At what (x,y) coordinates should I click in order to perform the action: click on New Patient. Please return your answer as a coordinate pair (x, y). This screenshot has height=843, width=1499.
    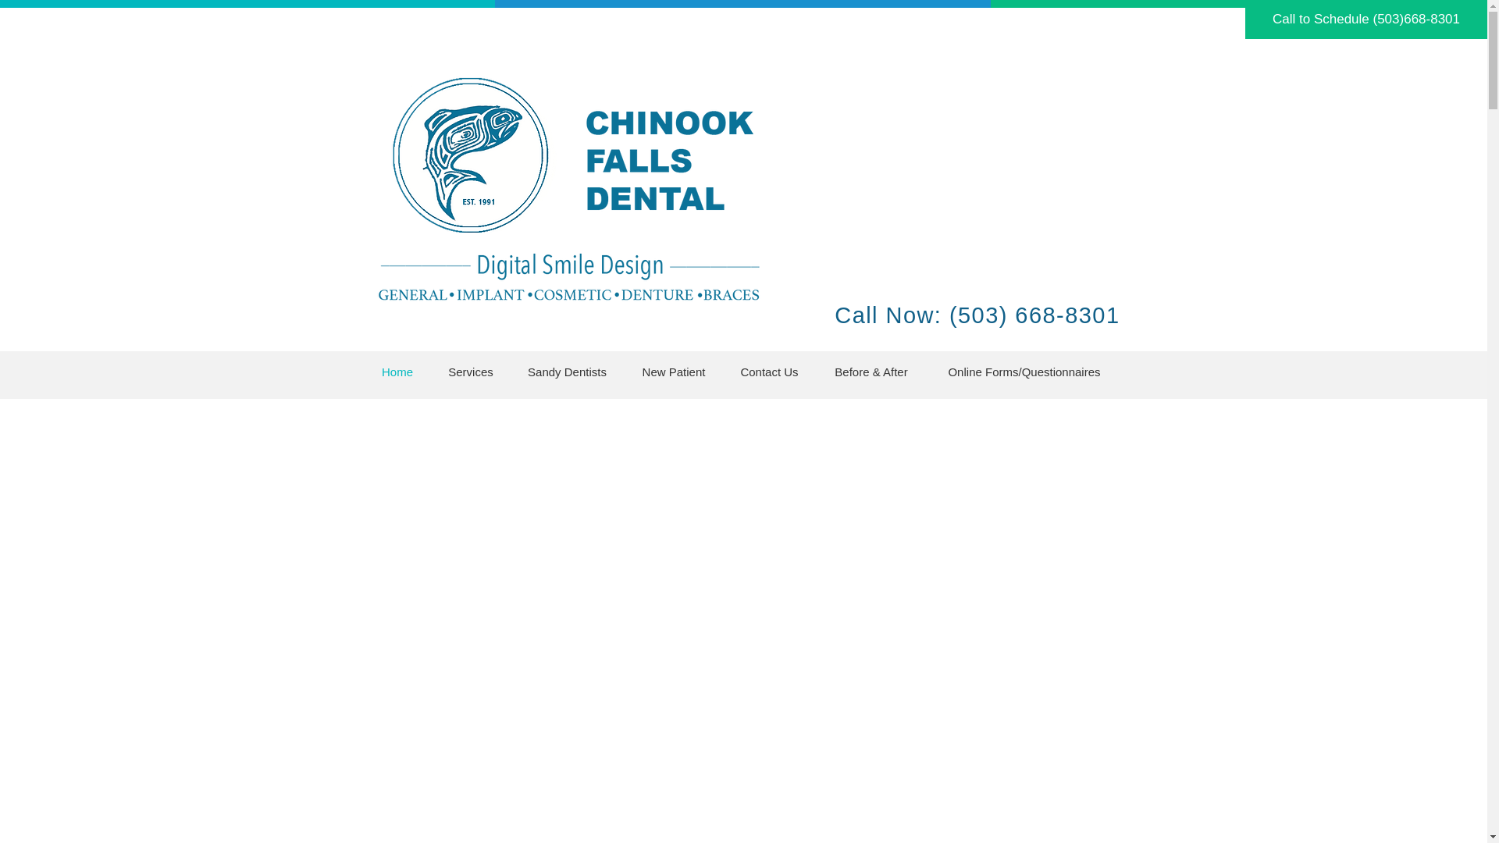
    Looking at the image, I should click on (675, 372).